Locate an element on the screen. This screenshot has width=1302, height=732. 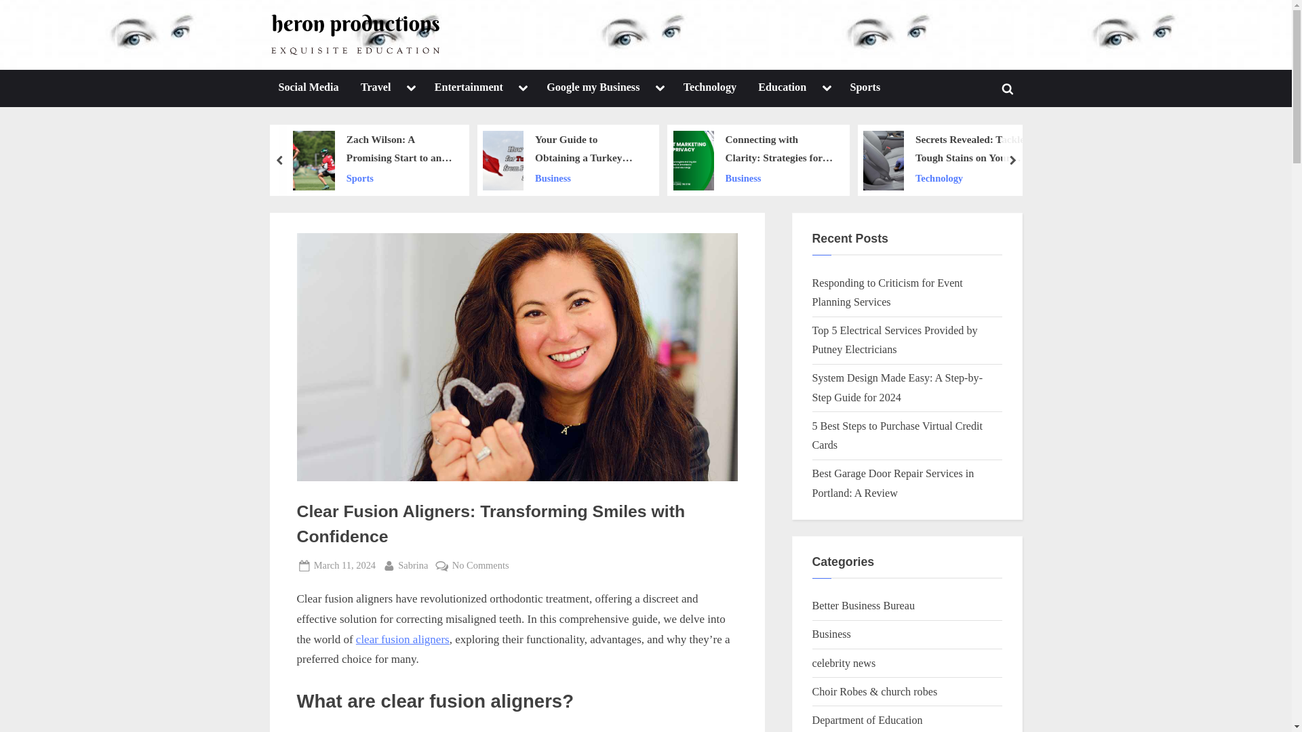
Toggle sub-menu is located at coordinates (826, 88).